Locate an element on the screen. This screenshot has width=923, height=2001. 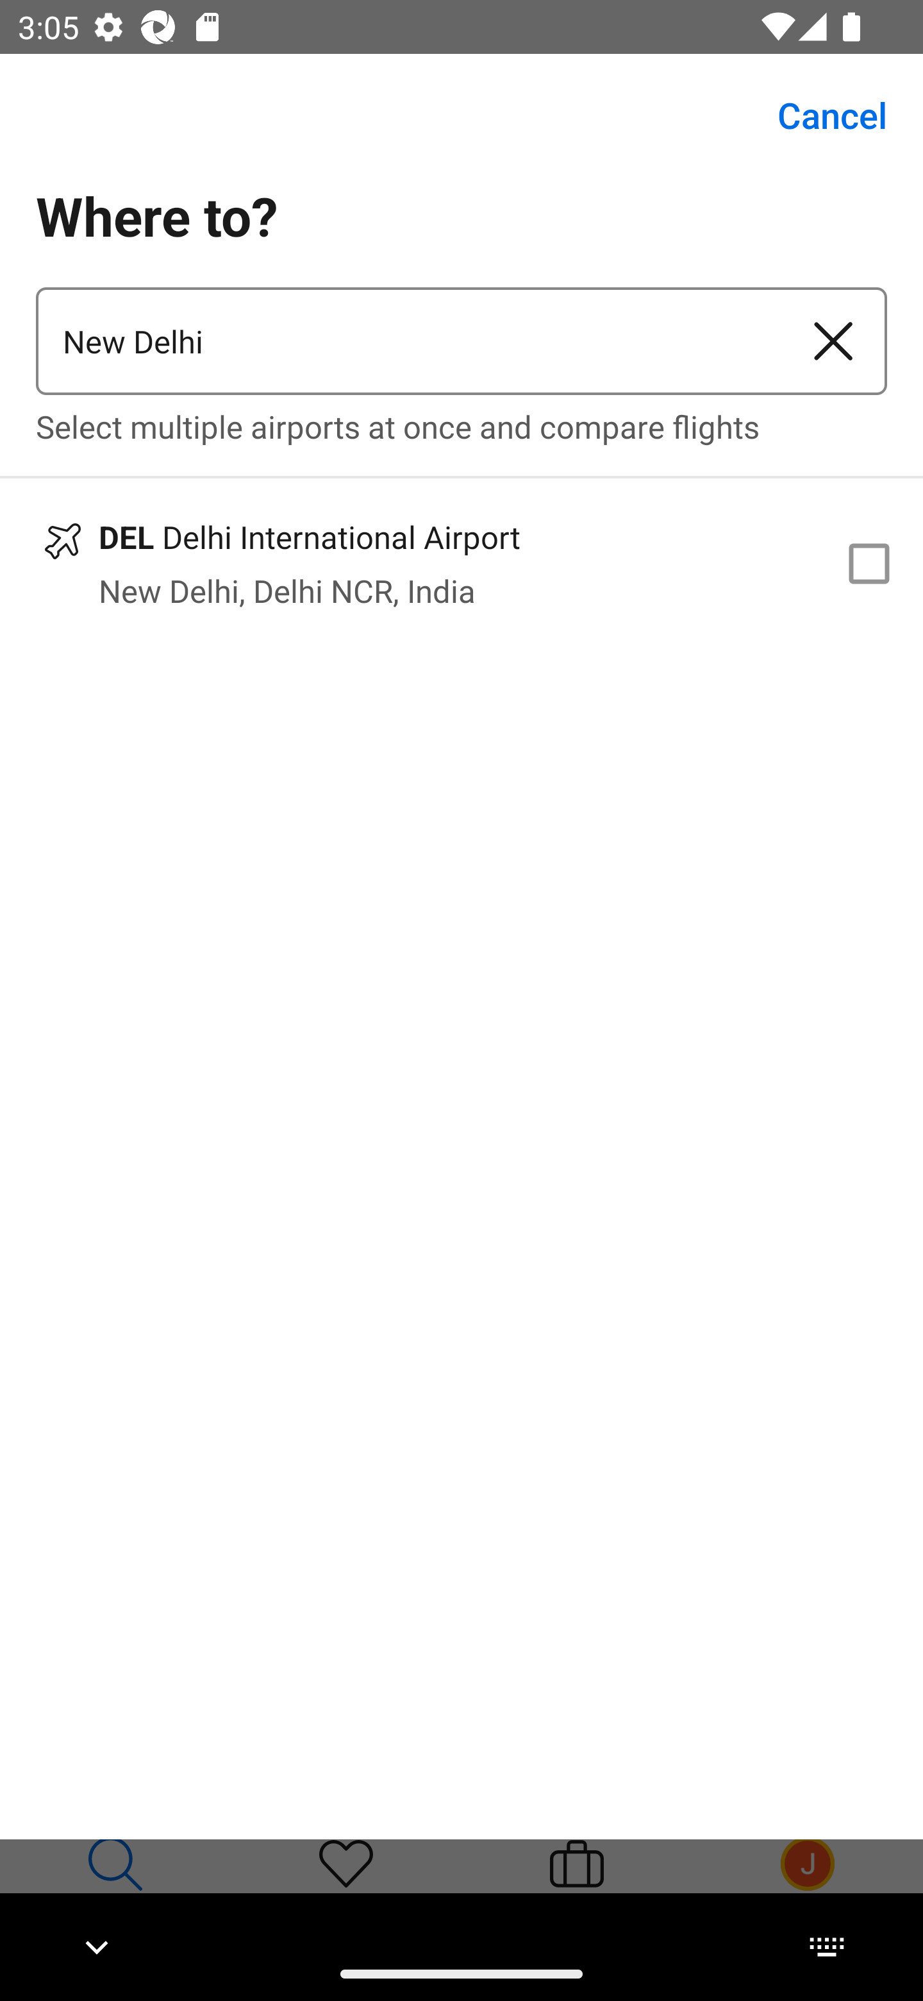
Clear airport or city is located at coordinates (833, 341).